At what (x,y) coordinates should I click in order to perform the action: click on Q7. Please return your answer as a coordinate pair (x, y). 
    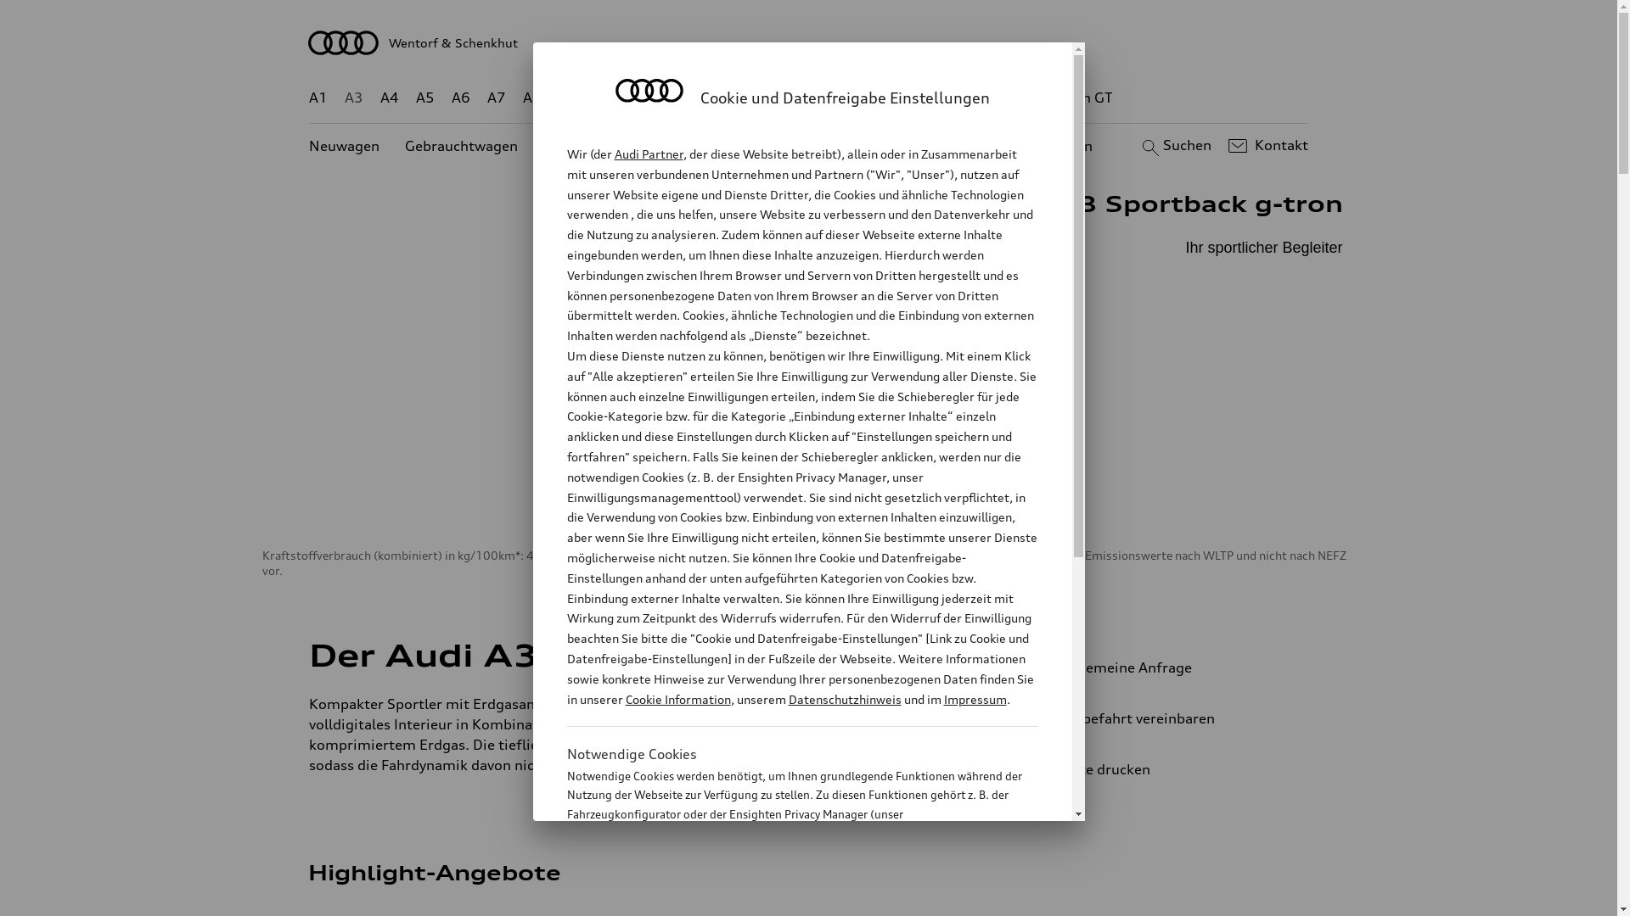
    Looking at the image, I should click on (759, 98).